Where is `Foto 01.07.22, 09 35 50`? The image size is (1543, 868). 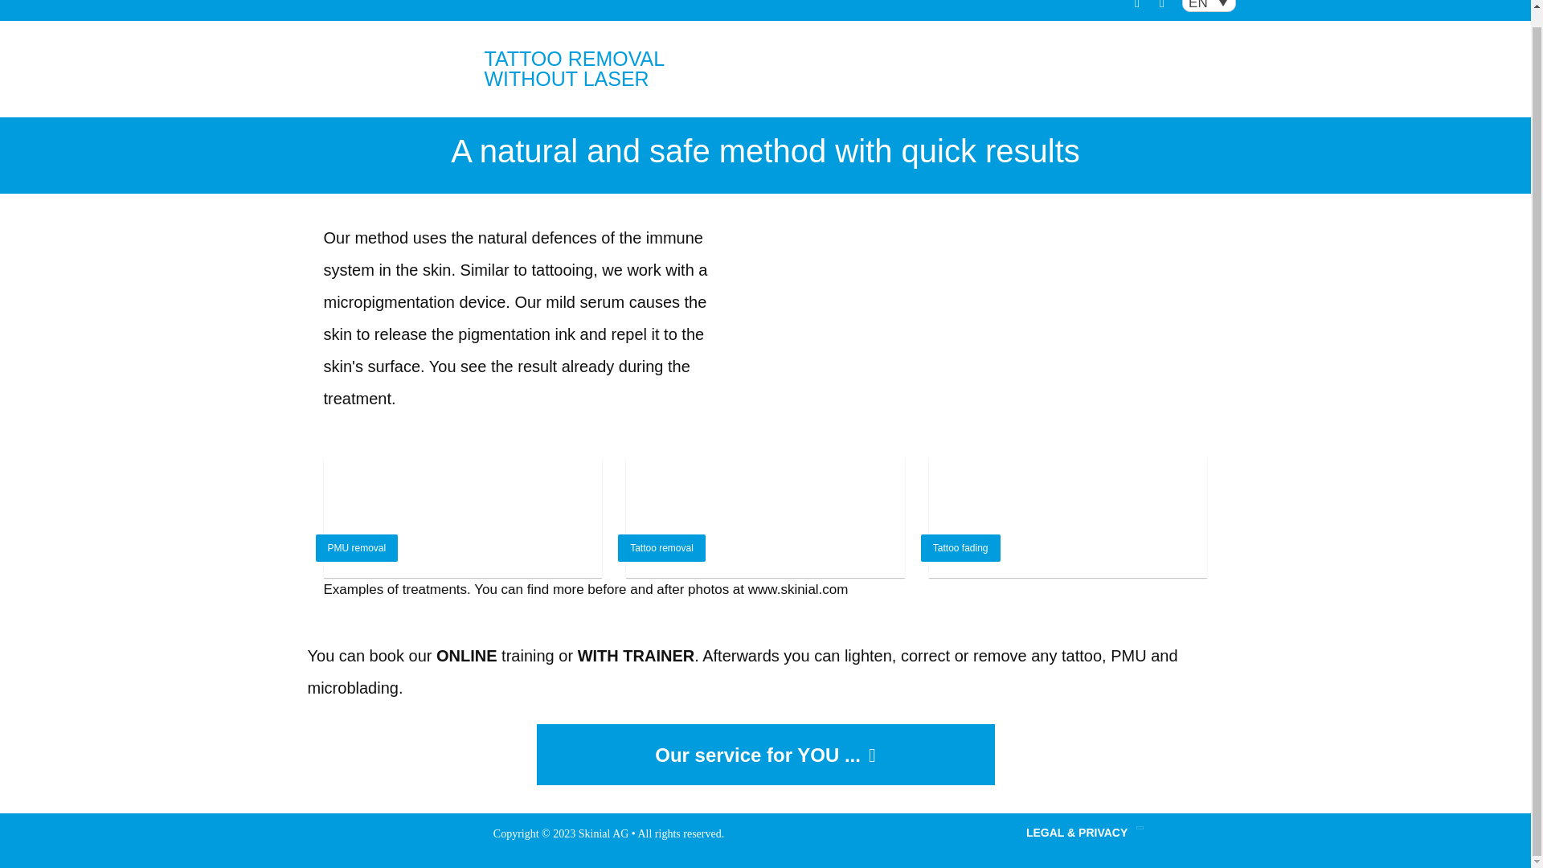 Foto 01.07.22, 09 35 50 is located at coordinates (461, 518).